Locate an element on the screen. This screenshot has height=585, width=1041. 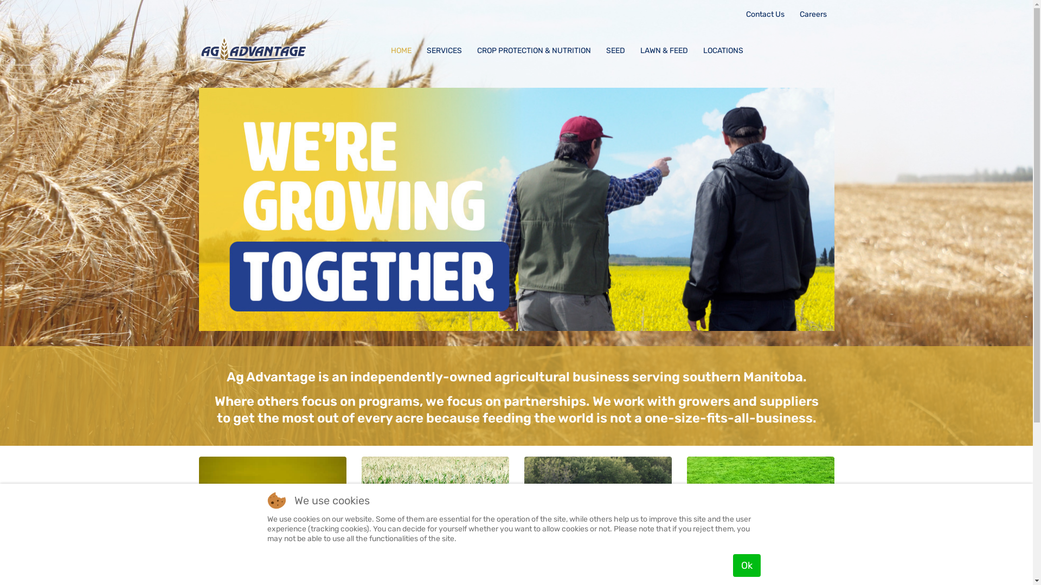
LAWN & FEED is located at coordinates (664, 51).